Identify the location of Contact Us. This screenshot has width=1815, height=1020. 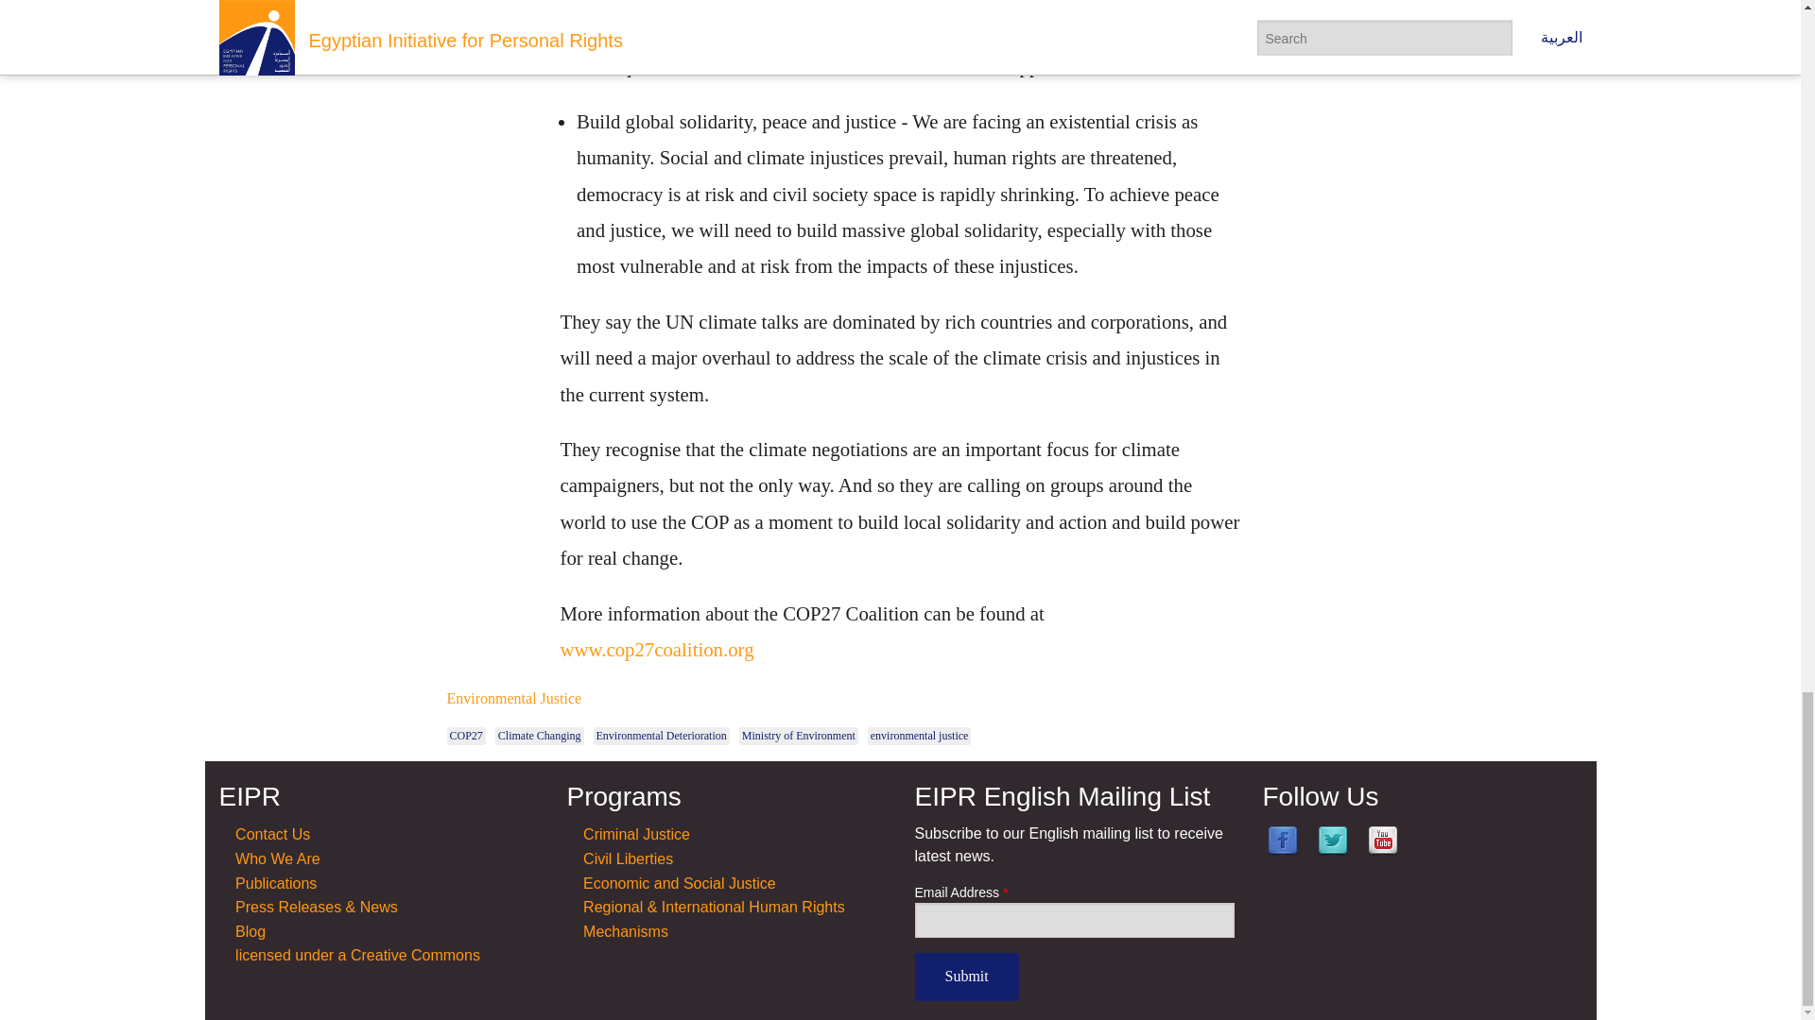
(272, 834).